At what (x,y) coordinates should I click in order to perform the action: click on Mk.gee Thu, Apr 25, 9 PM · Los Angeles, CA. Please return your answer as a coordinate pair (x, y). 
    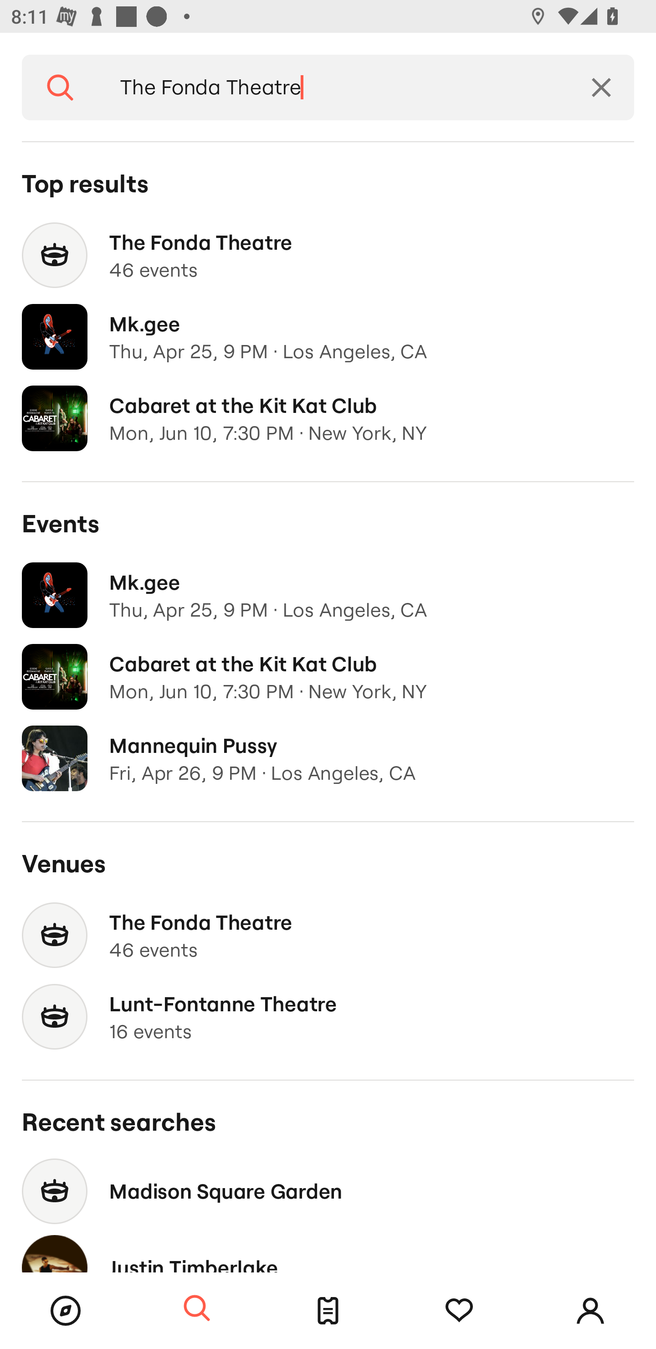
    Looking at the image, I should click on (328, 595).